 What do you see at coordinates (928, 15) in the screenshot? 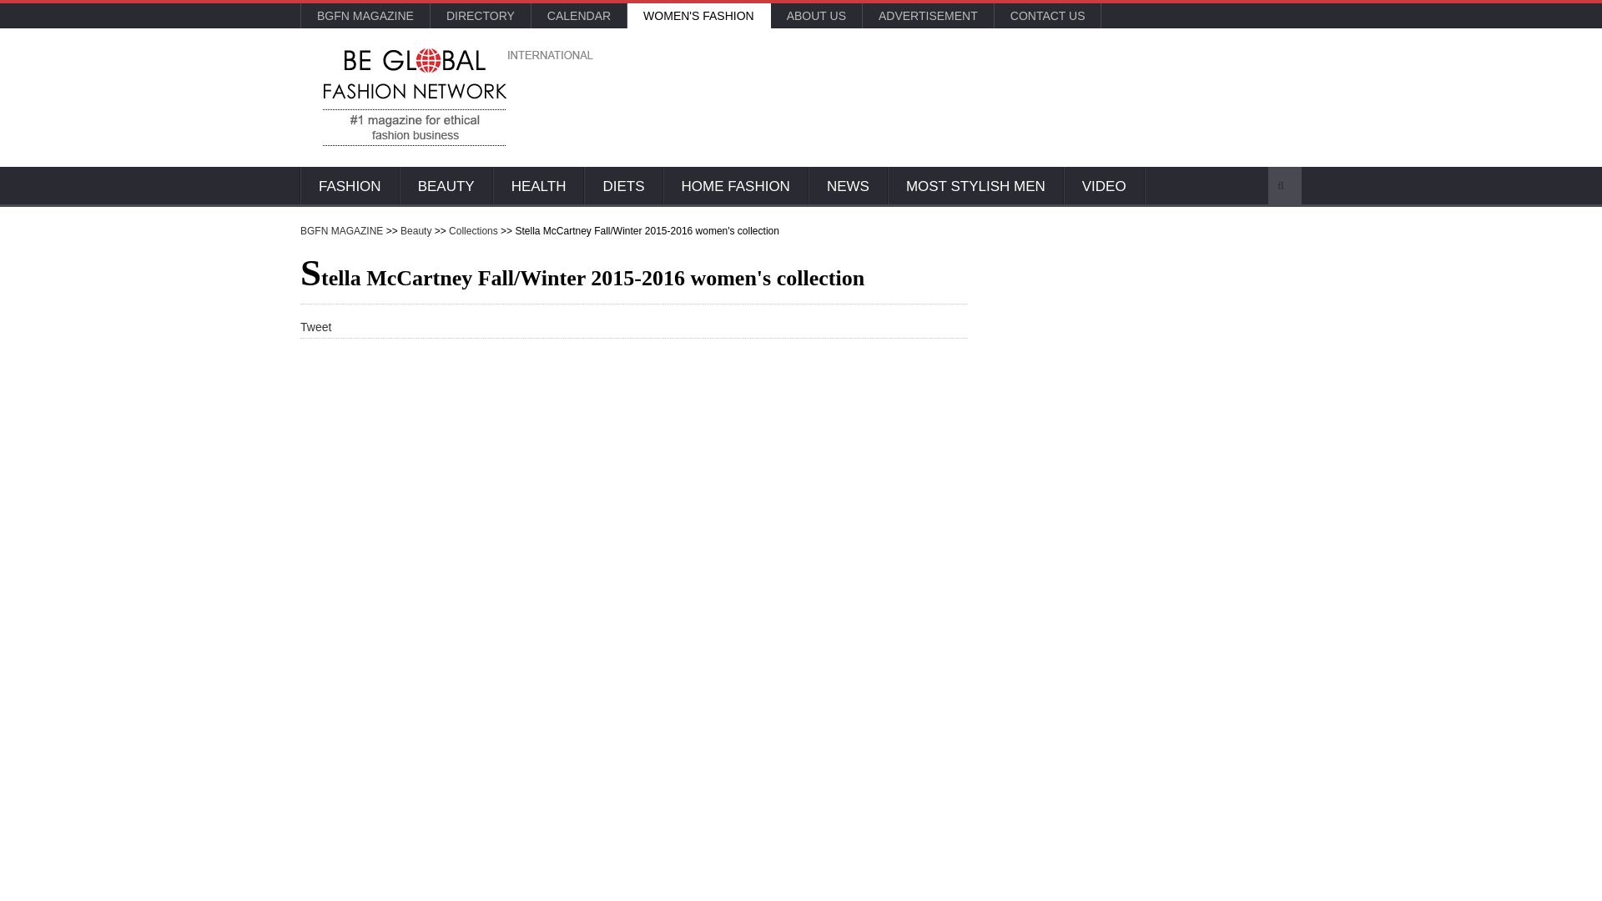
I see `ADVERTISEMENT` at bounding box center [928, 15].